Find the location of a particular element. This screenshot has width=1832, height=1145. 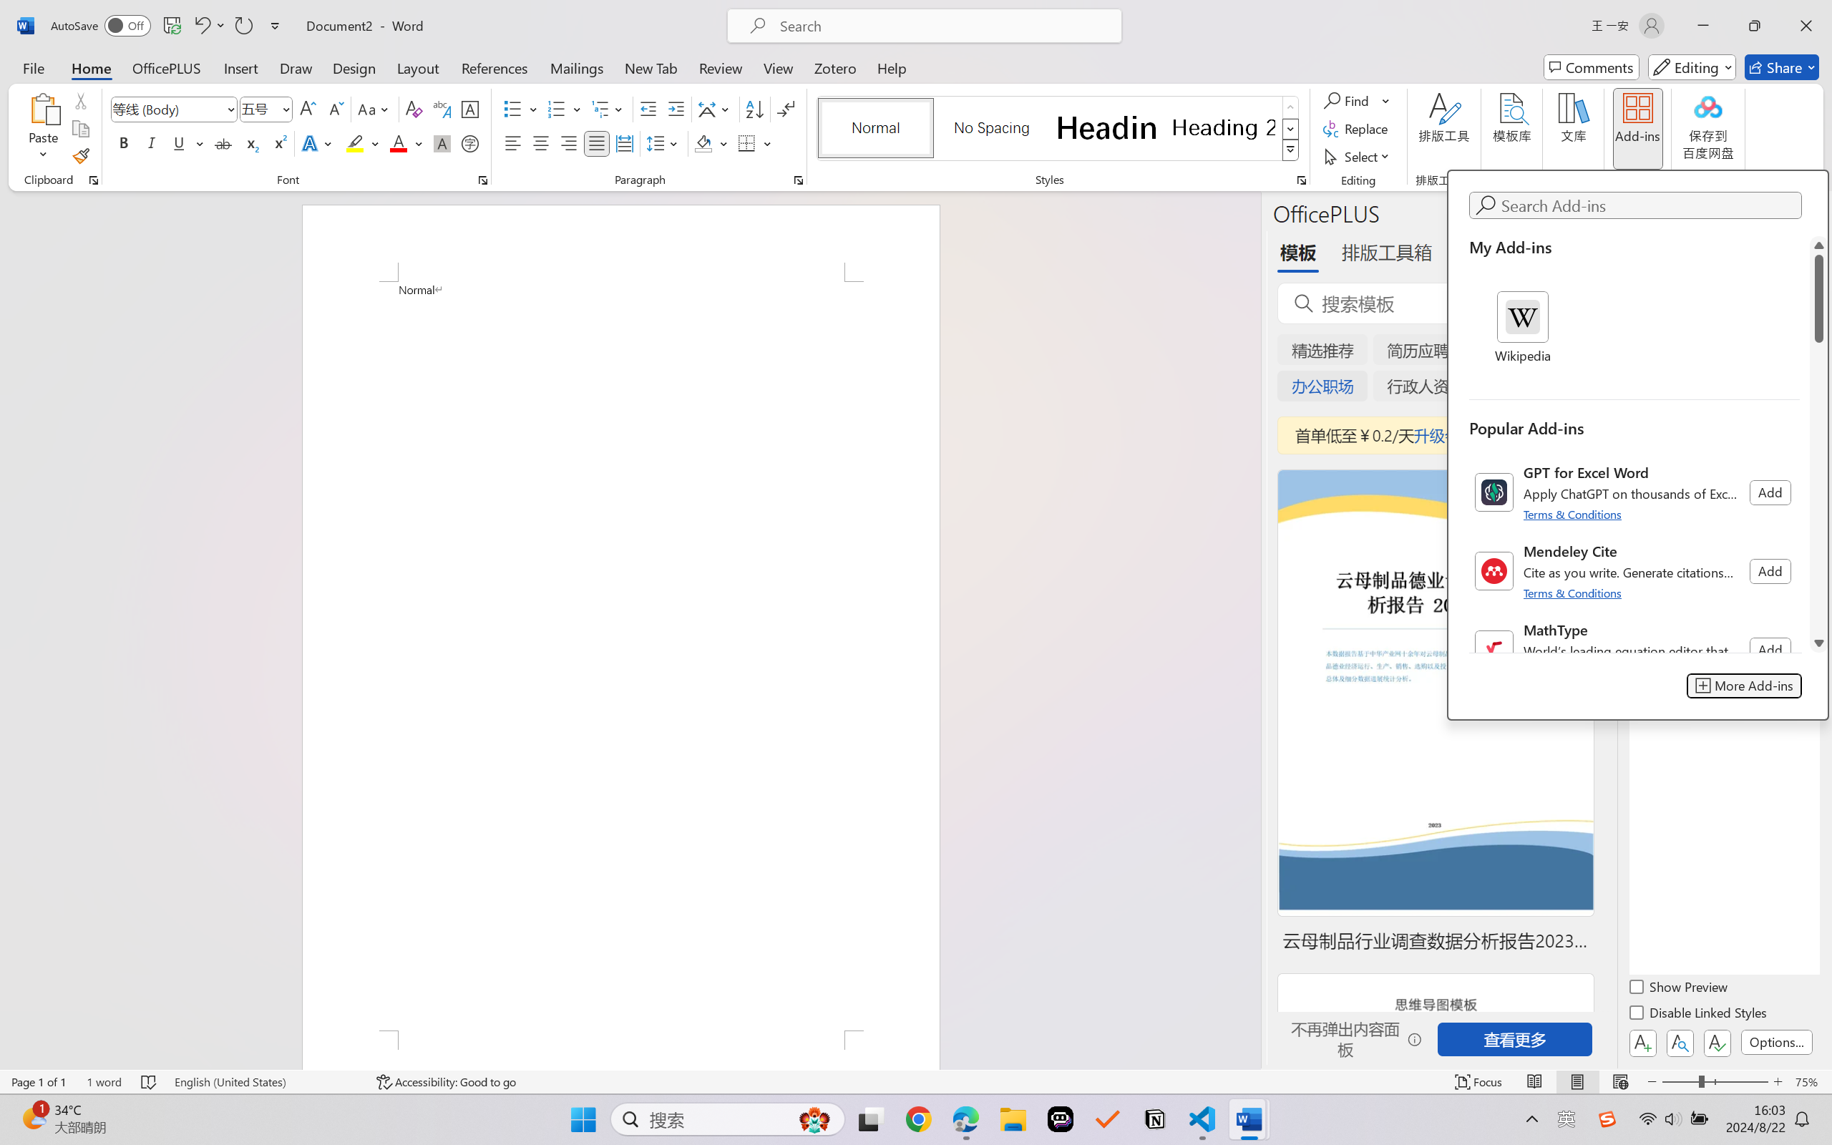

Asian Layout is located at coordinates (716, 109).